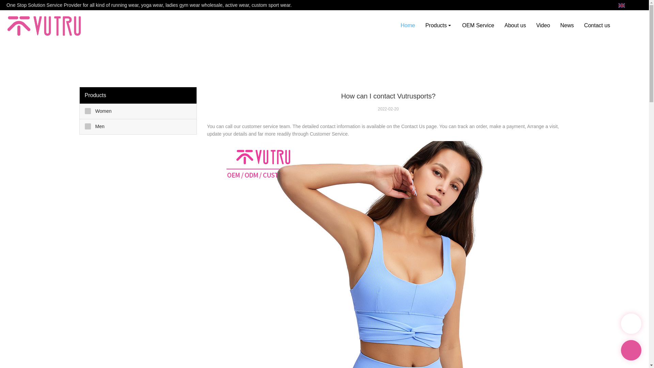  I want to click on Women, so click(138, 111).